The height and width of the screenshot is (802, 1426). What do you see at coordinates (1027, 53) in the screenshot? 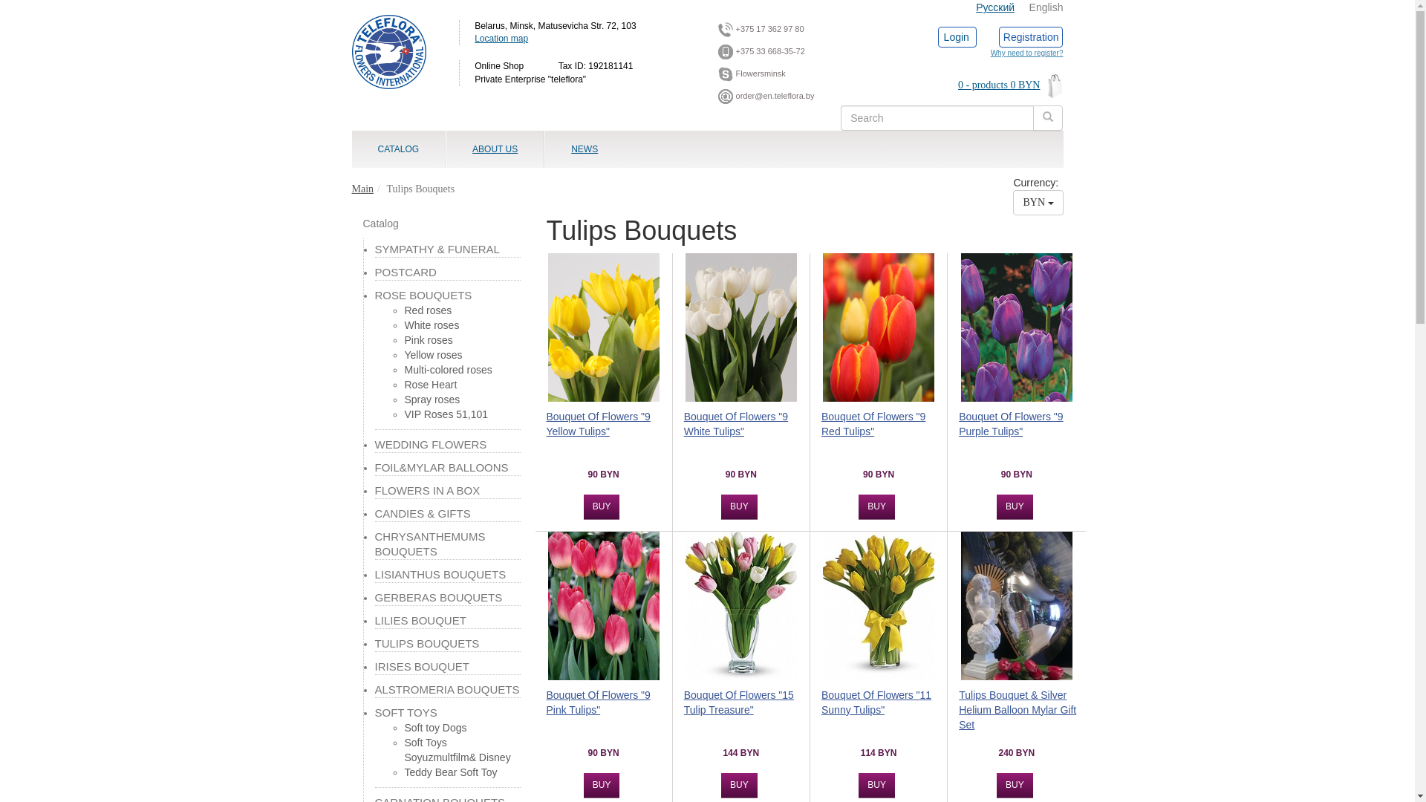
I see `Why need to register?` at bounding box center [1027, 53].